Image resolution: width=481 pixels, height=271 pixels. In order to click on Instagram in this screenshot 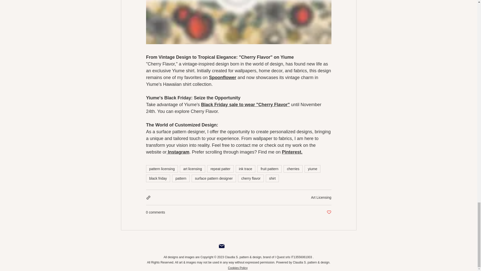, I will do `click(179, 152)`.